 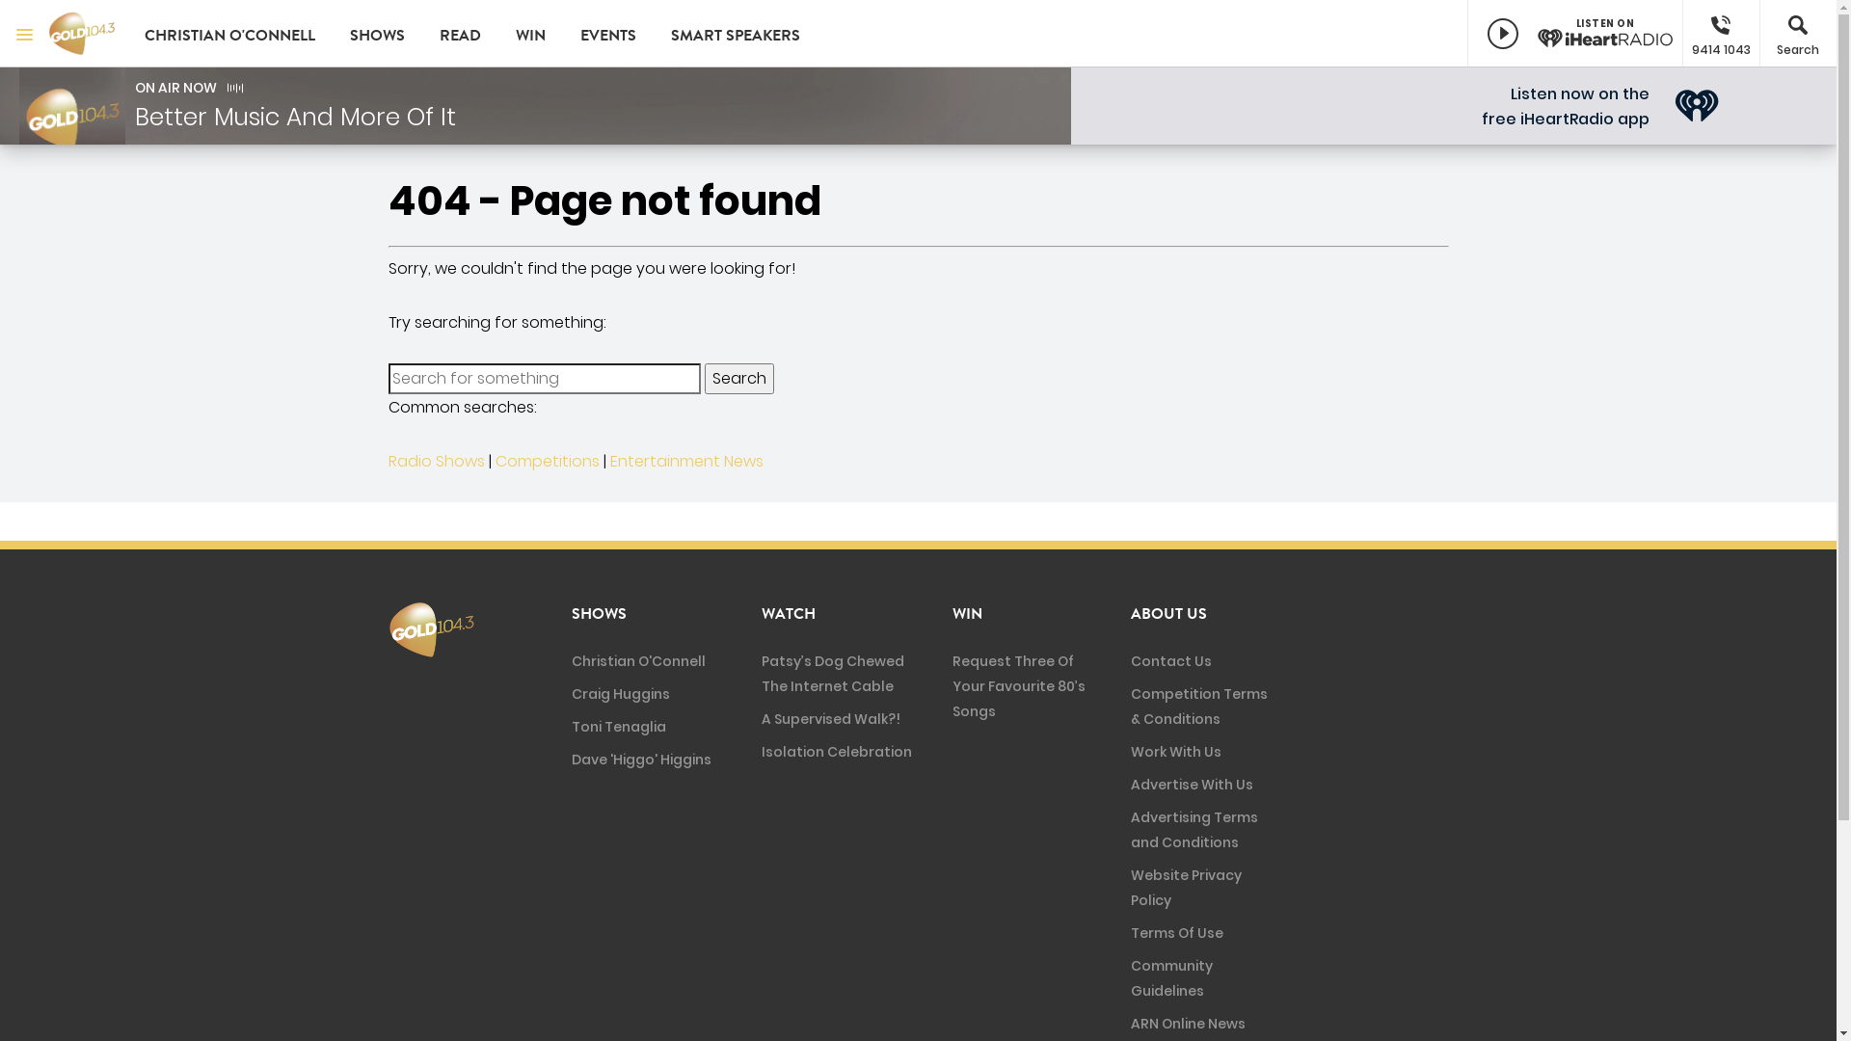 I want to click on SHOWS, so click(x=378, y=34).